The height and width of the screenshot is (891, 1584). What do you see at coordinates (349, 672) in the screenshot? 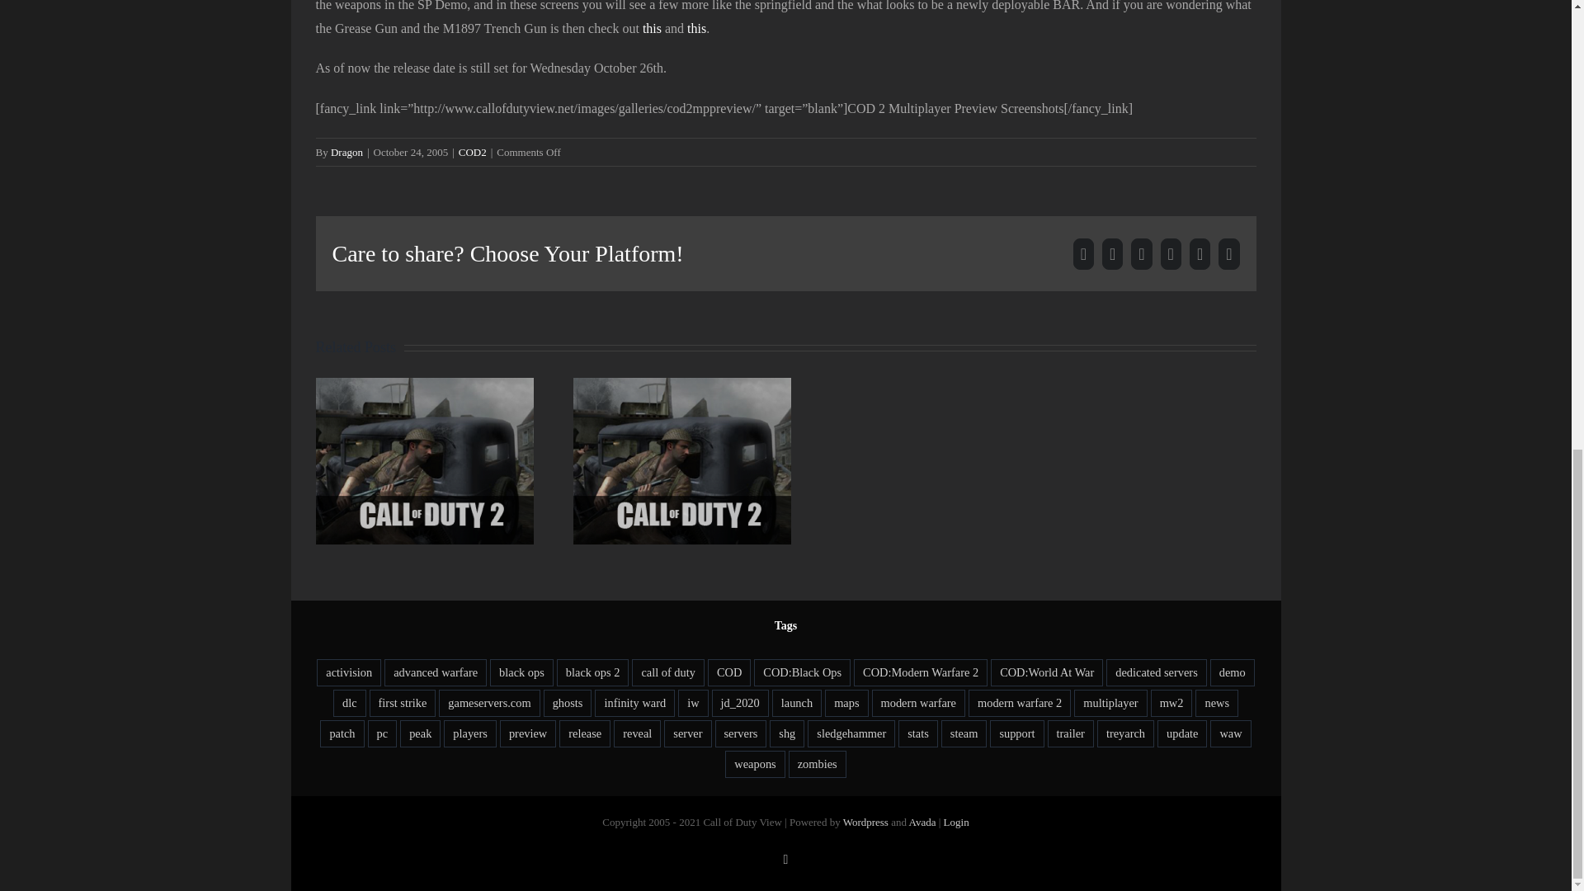
I see `activision` at bounding box center [349, 672].